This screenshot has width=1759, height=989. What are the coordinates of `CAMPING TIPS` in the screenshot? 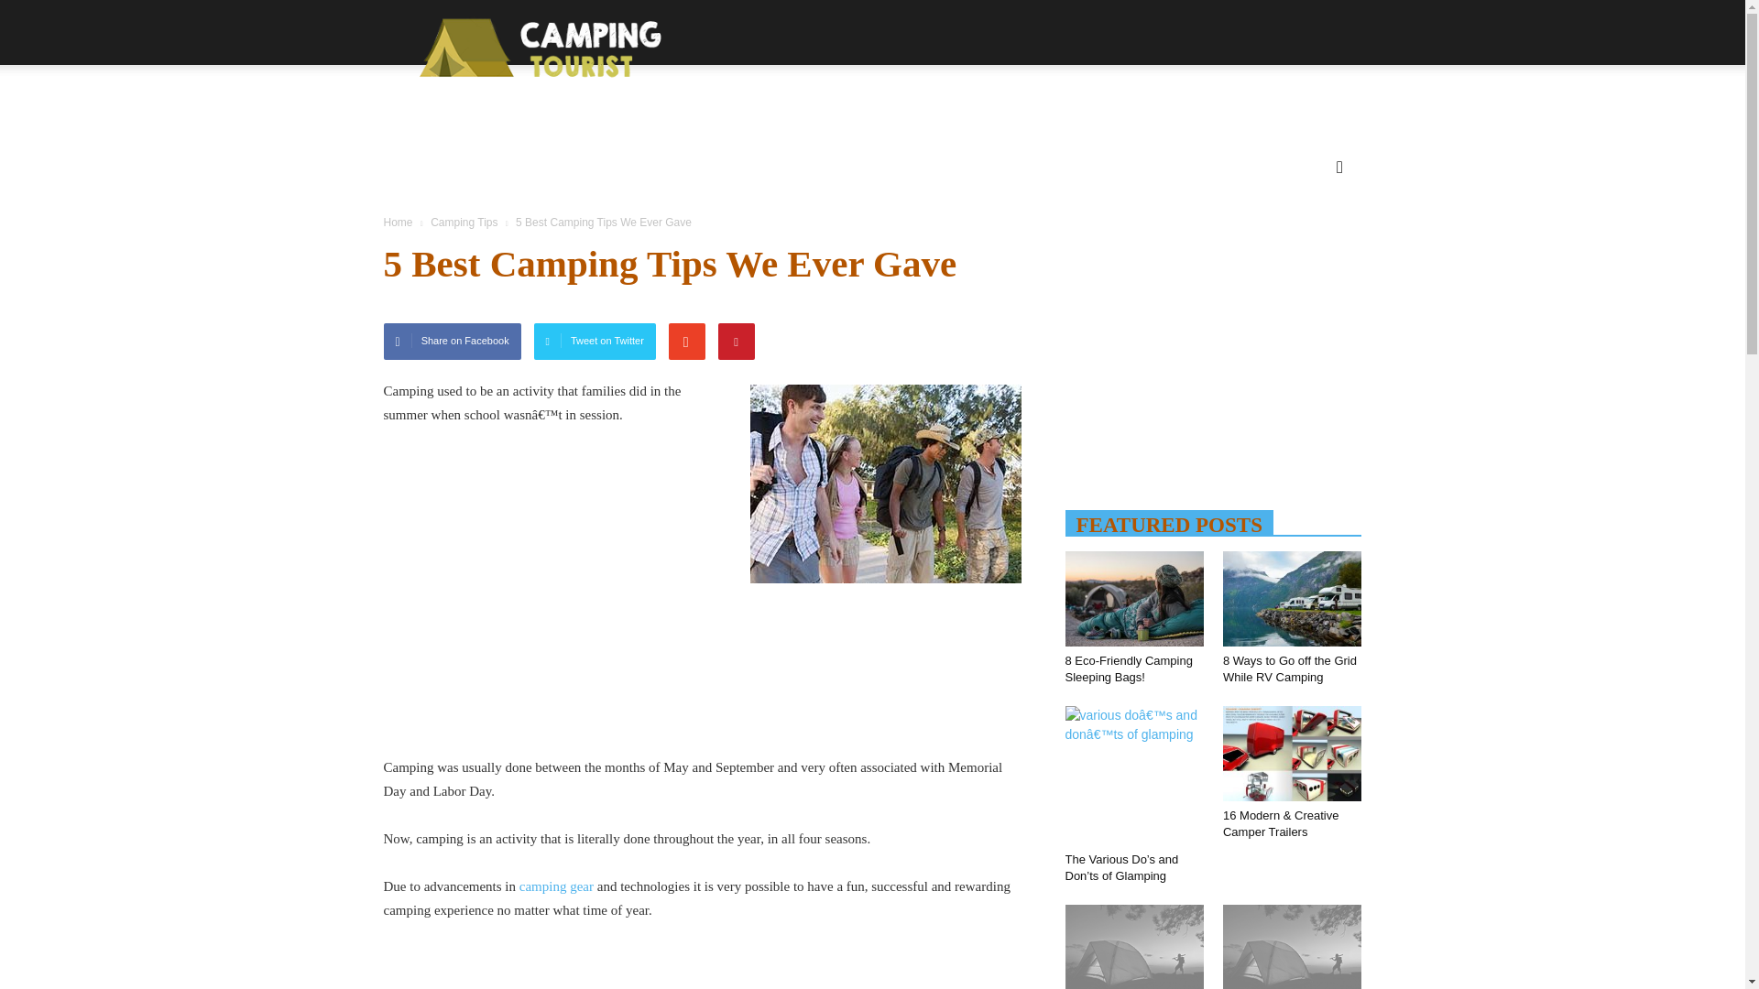 It's located at (1018, 158).